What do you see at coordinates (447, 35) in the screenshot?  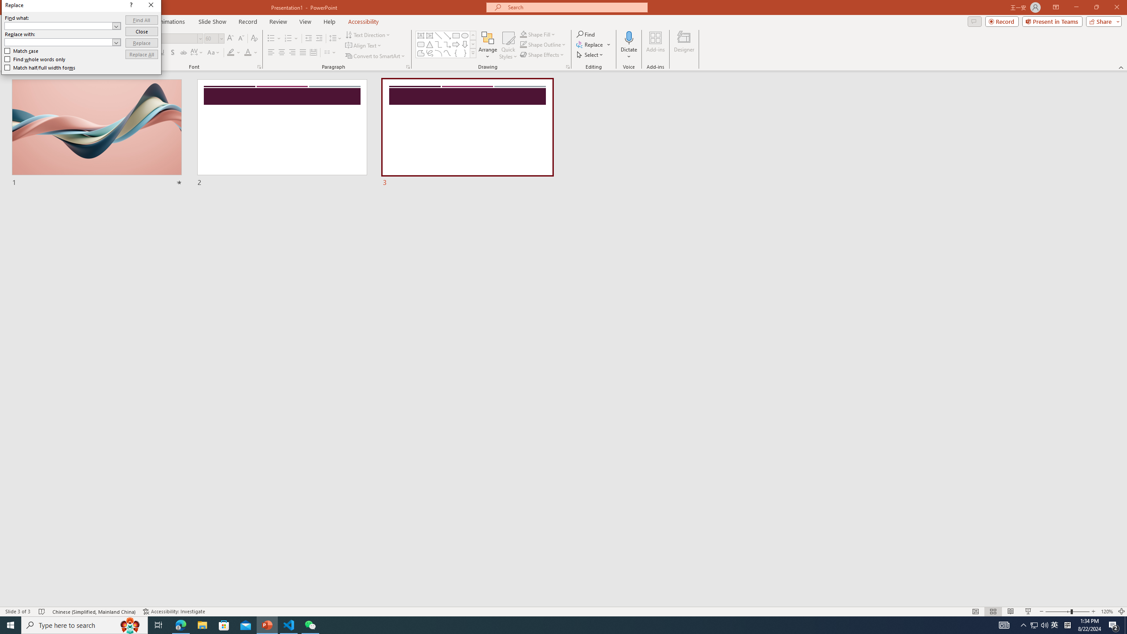 I see `Line Arrow` at bounding box center [447, 35].